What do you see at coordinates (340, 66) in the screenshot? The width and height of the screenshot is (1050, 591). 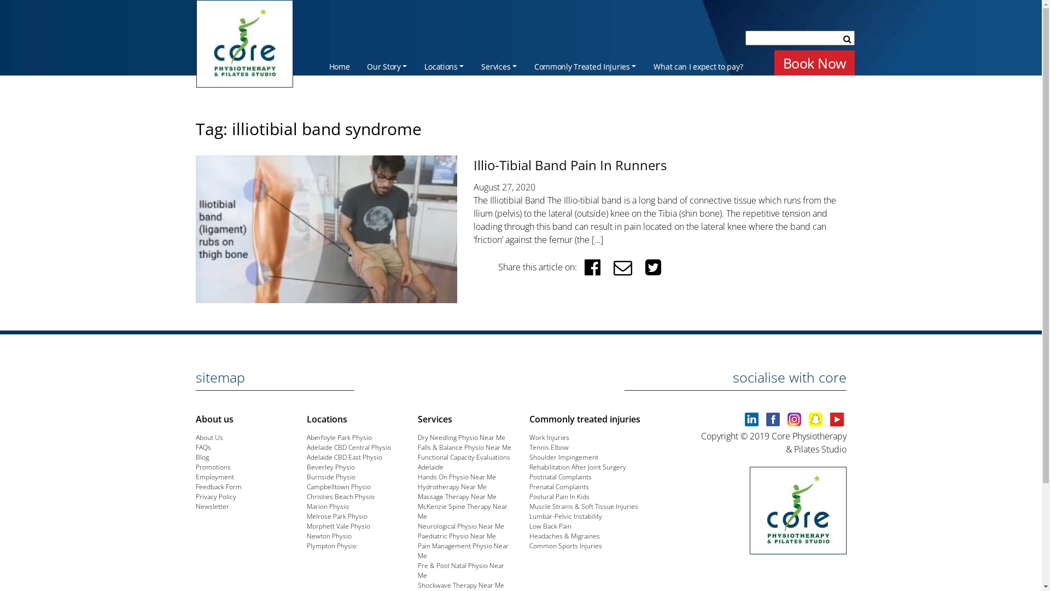 I see `Home` at bounding box center [340, 66].